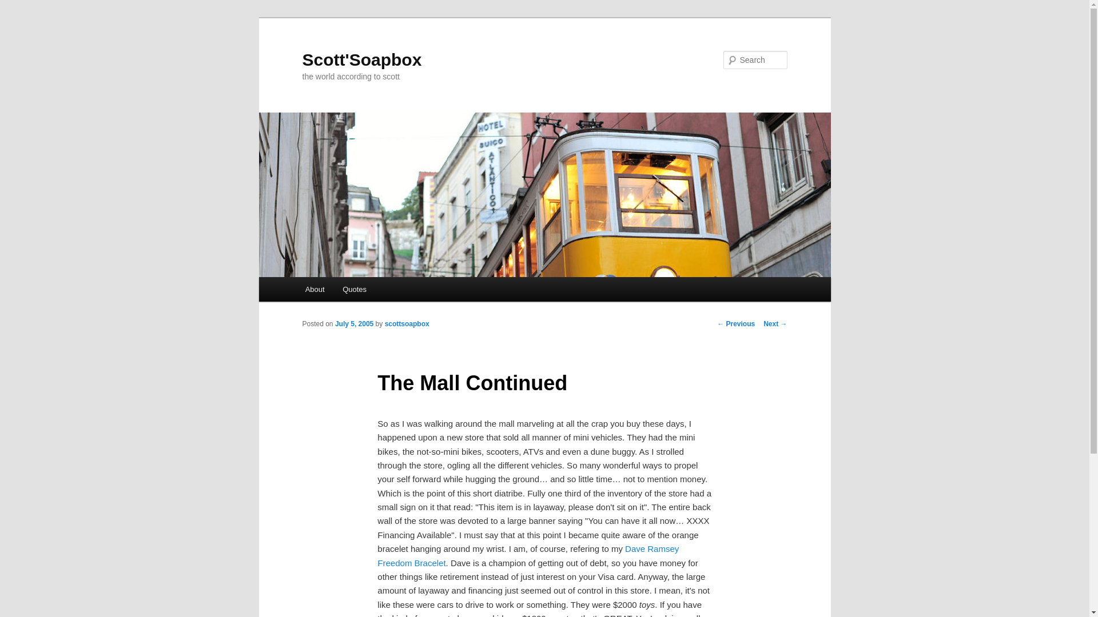  What do you see at coordinates (361, 59) in the screenshot?
I see `Scott'Soapbox` at bounding box center [361, 59].